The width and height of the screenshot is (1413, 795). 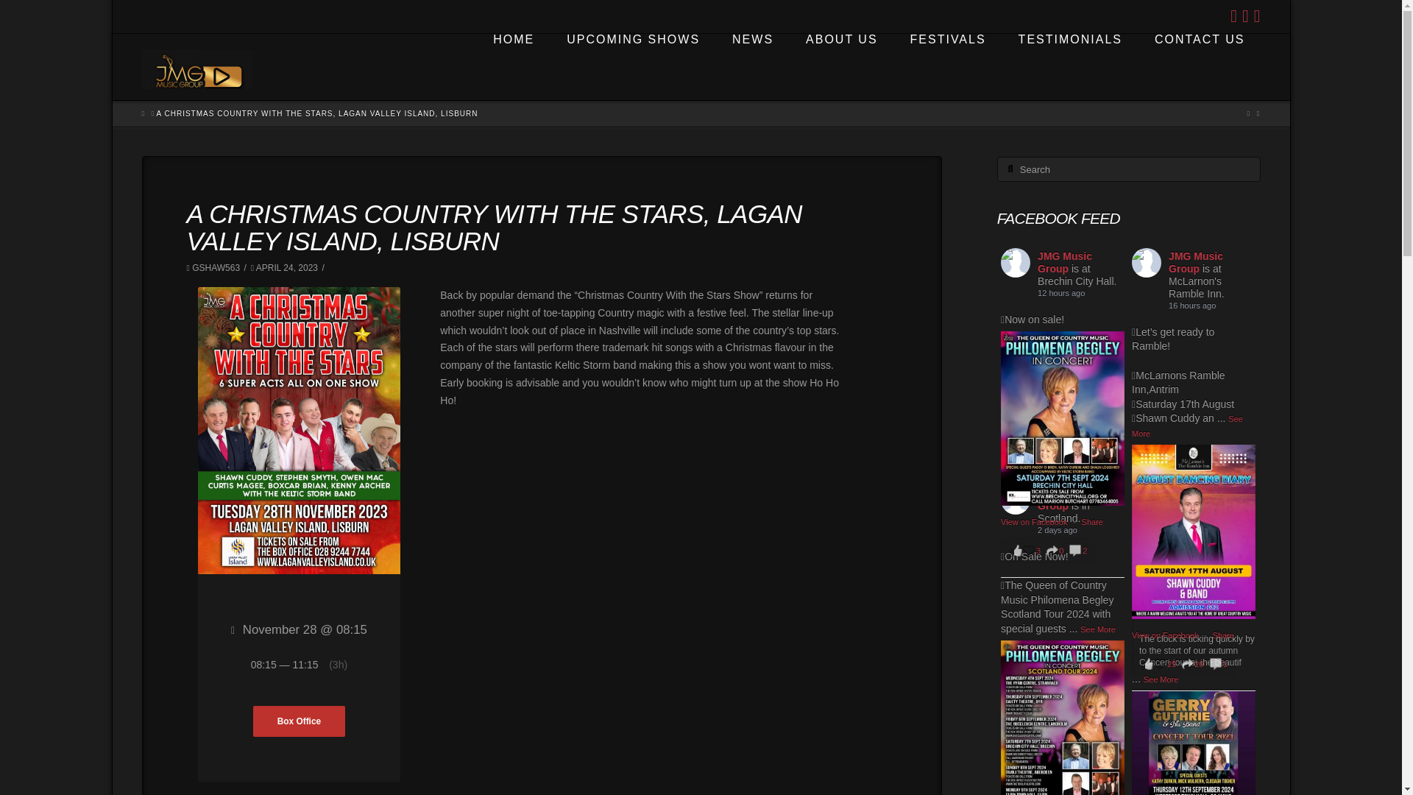 What do you see at coordinates (631, 67) in the screenshot?
I see `UPCOMING SHOWS` at bounding box center [631, 67].